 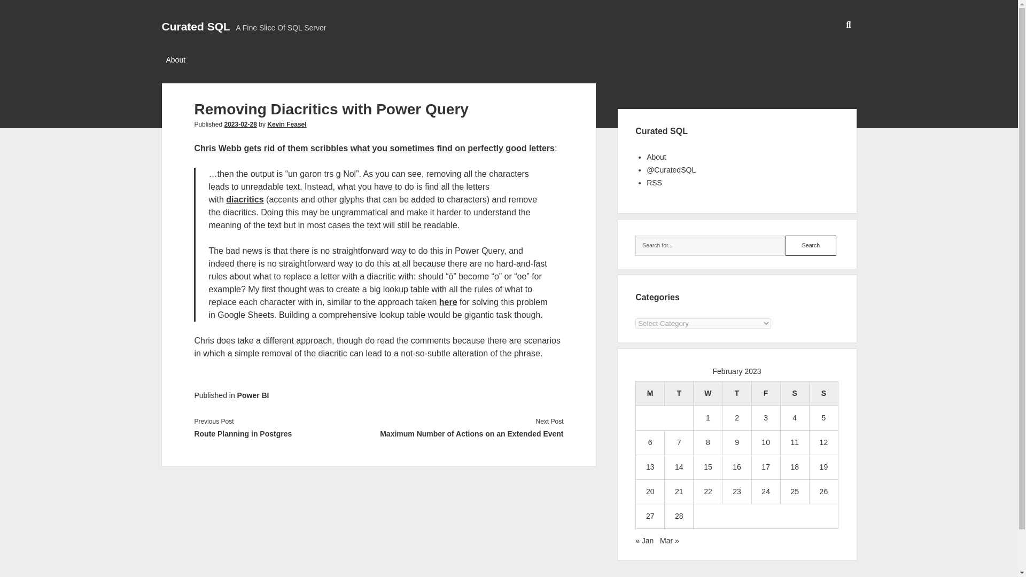 What do you see at coordinates (765, 442) in the screenshot?
I see `10` at bounding box center [765, 442].